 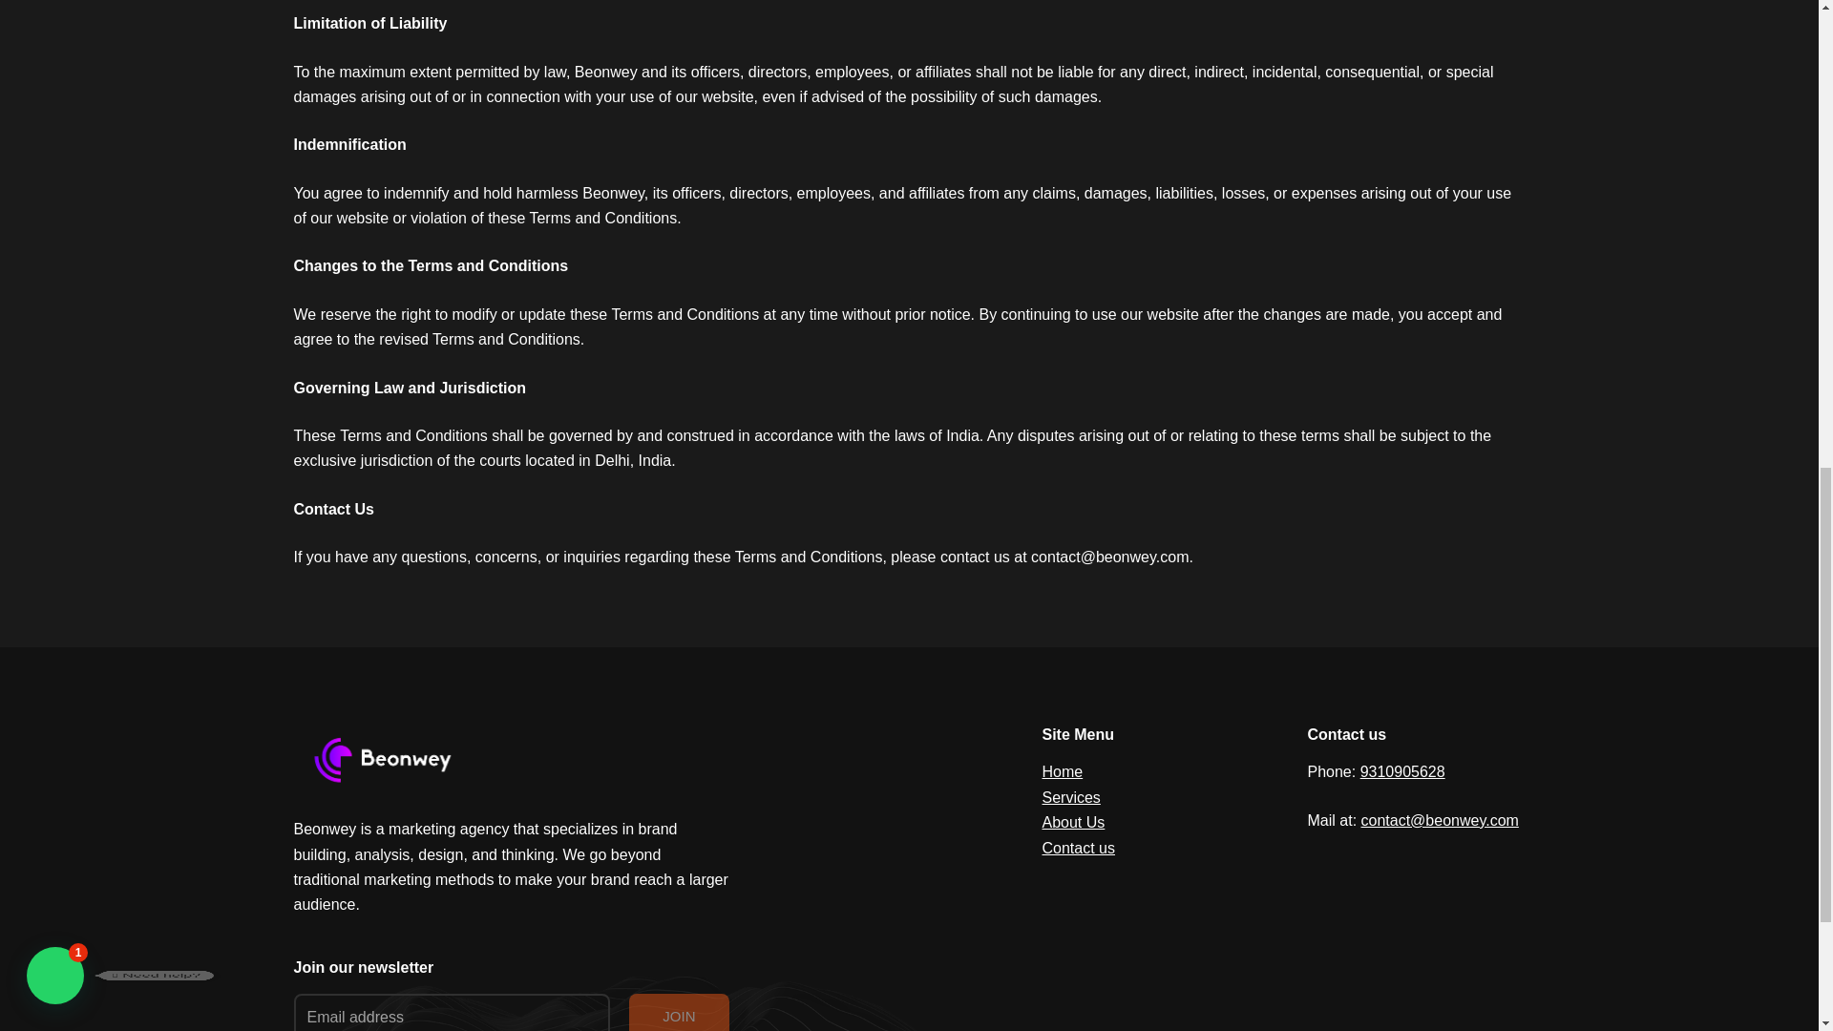 I want to click on Contact us, so click(x=1079, y=848).